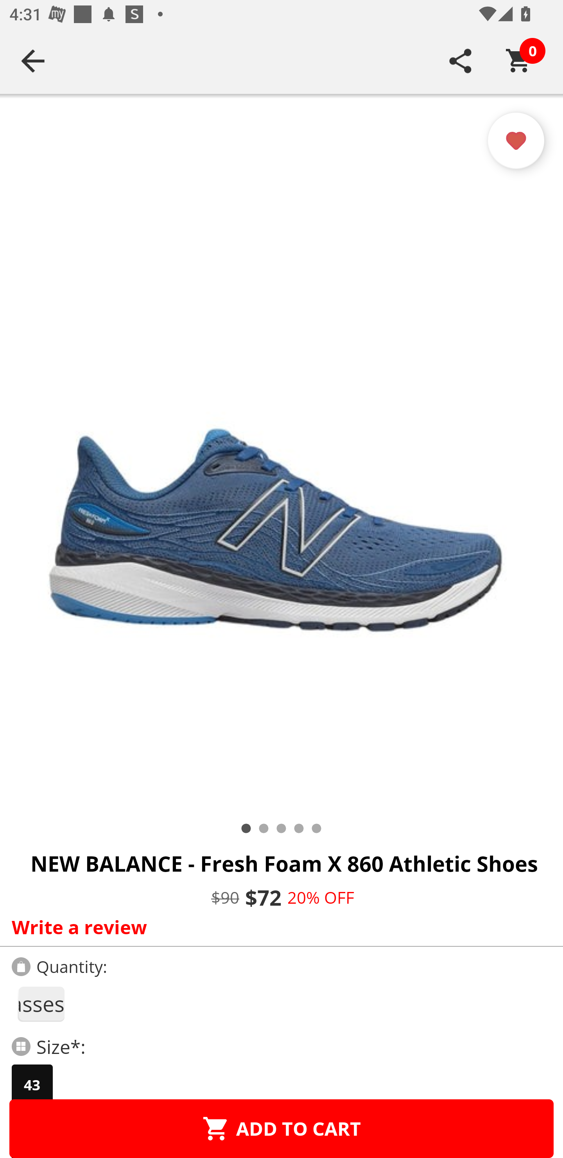 The width and height of the screenshot is (563, 1158). What do you see at coordinates (32, 1085) in the screenshot?
I see `43` at bounding box center [32, 1085].